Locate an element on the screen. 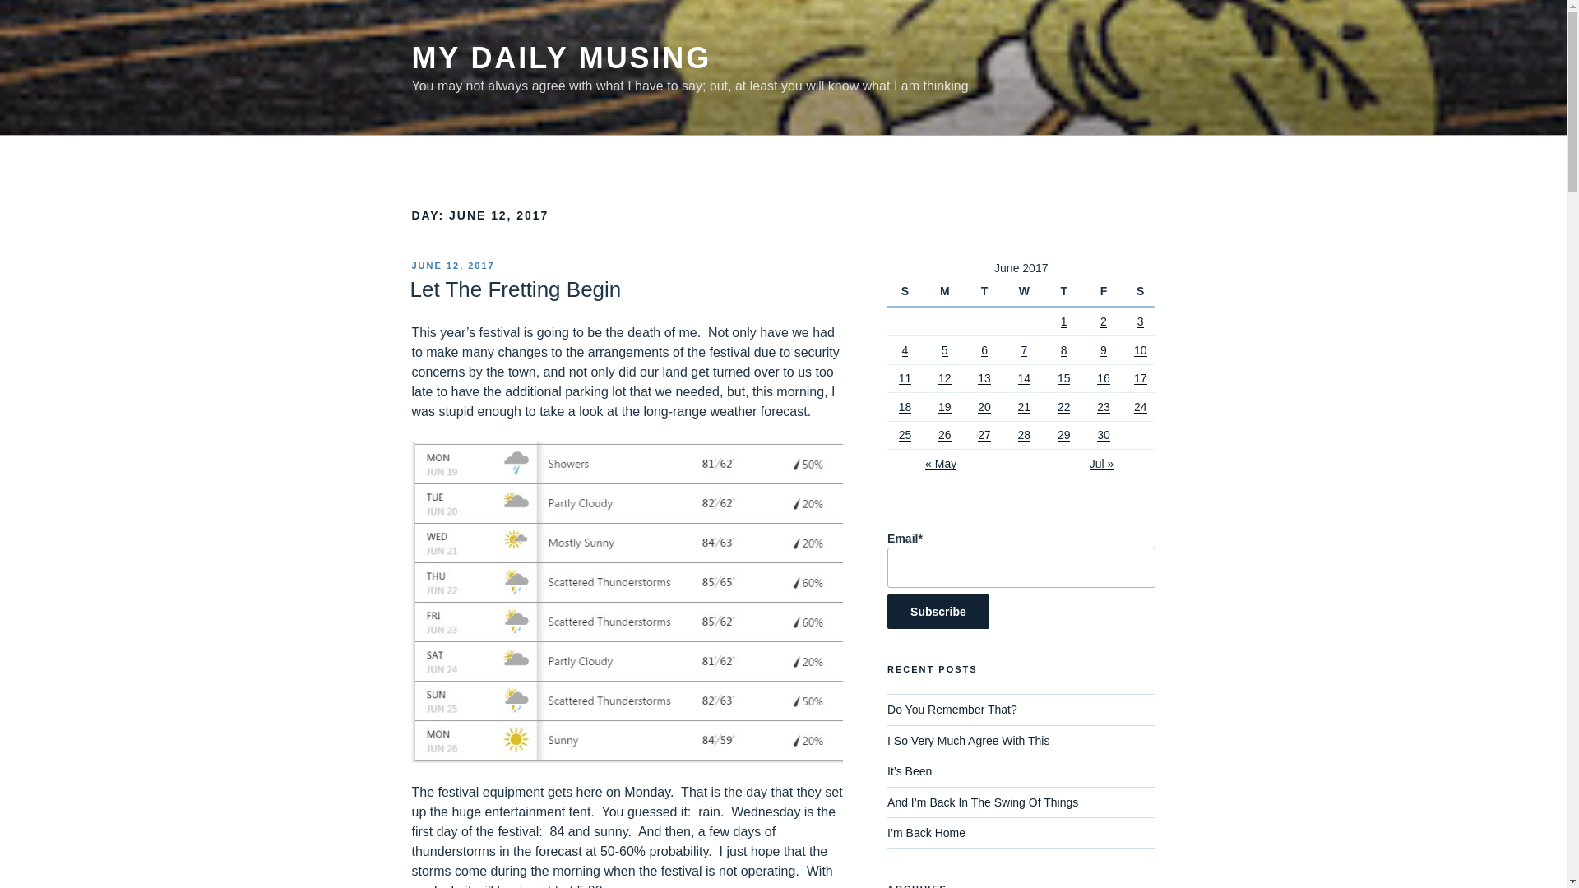  21 is located at coordinates (1025, 407).